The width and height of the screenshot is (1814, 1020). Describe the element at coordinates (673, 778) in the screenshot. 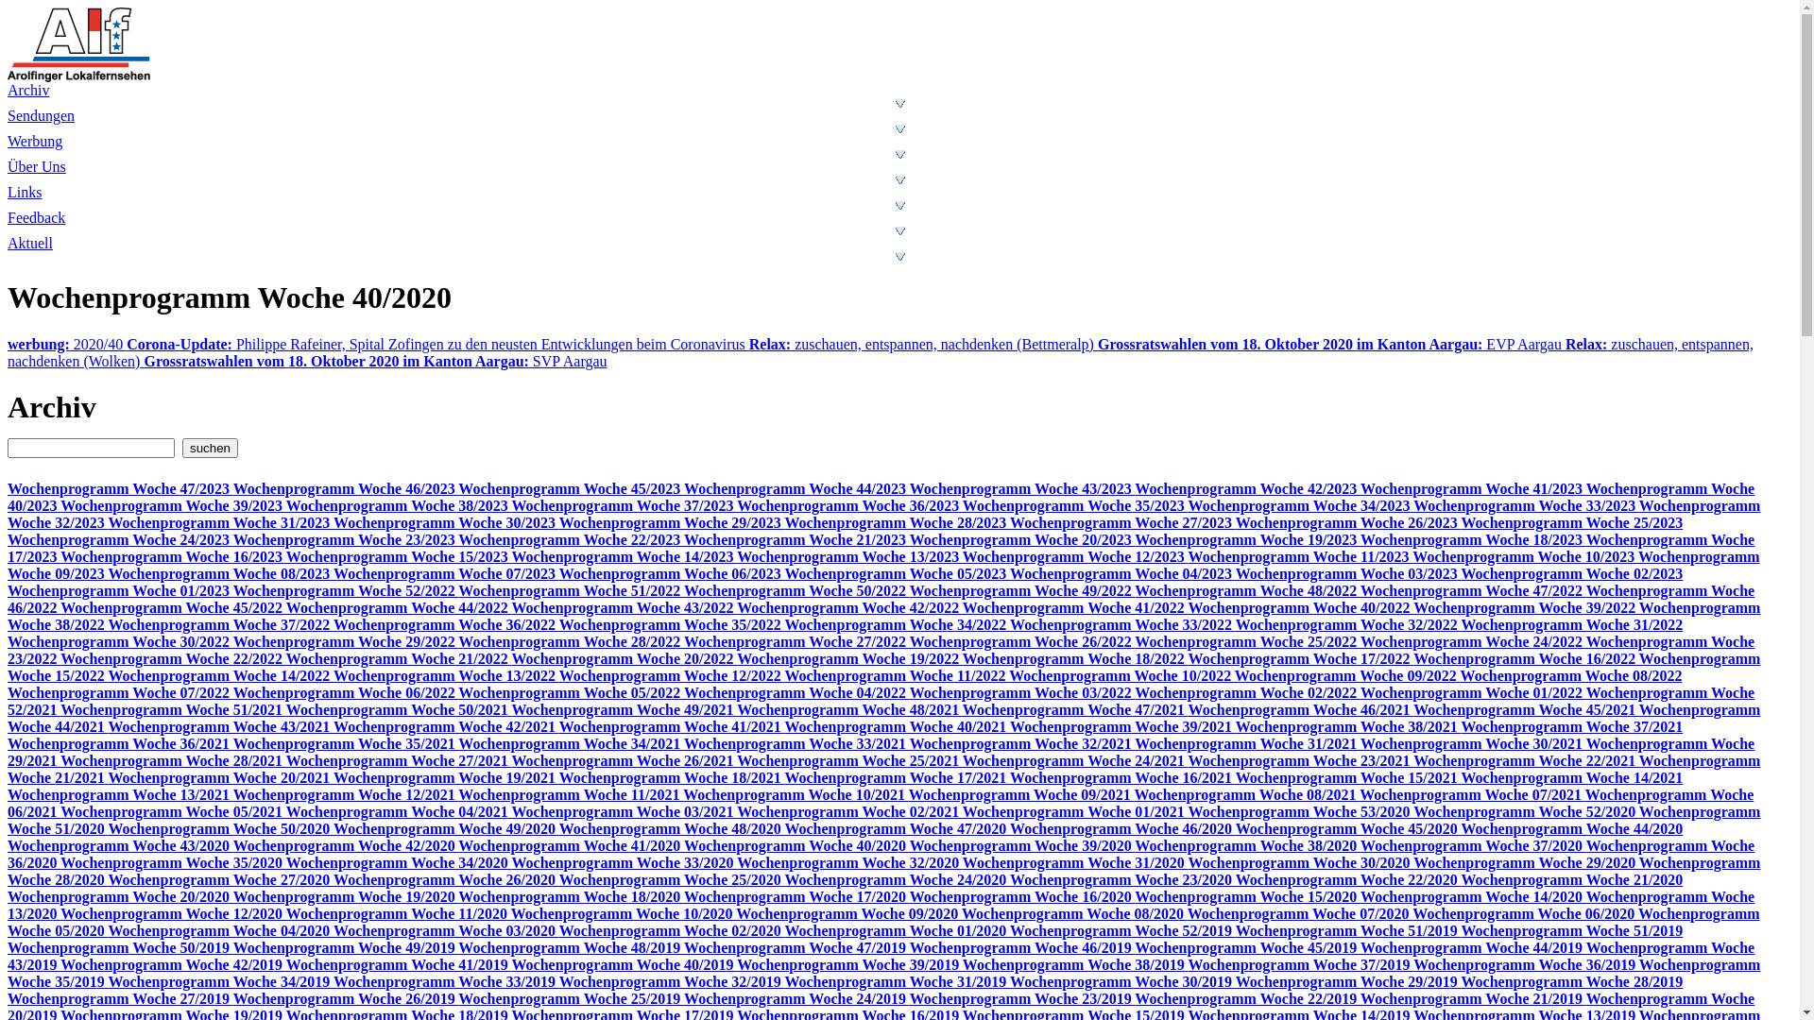

I see `Wochenprogramm Woche 18/2021` at that location.